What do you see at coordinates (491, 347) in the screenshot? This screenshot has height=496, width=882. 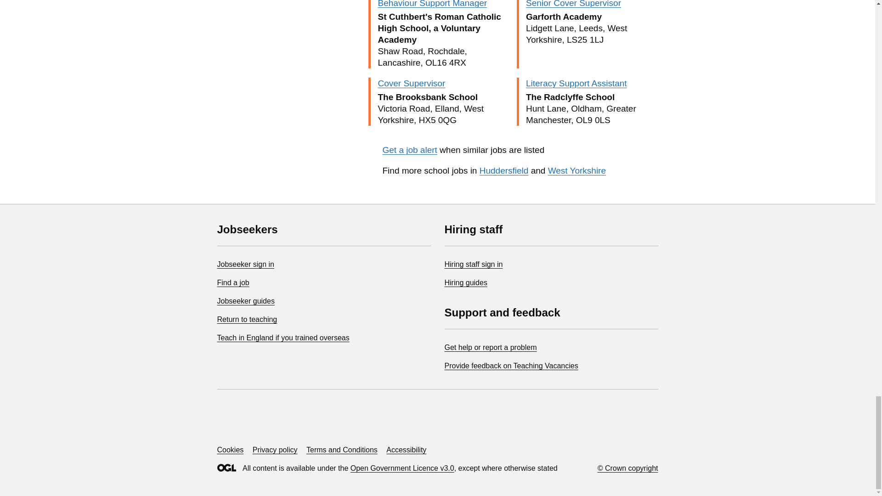 I see `Get help or report a problem` at bounding box center [491, 347].